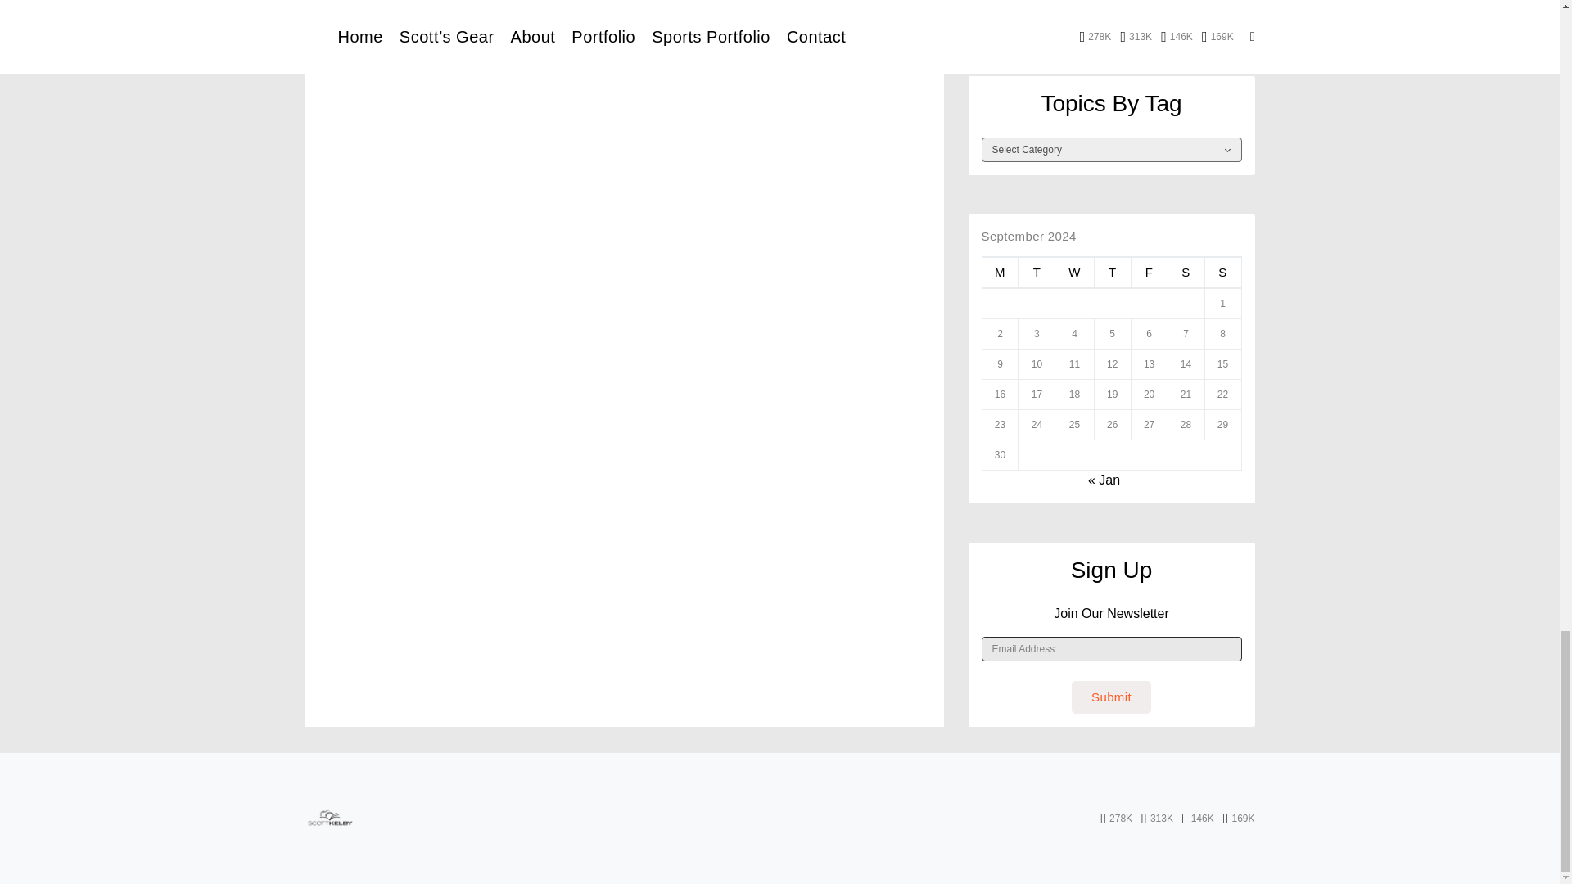  What do you see at coordinates (1149, 273) in the screenshot?
I see `Friday` at bounding box center [1149, 273].